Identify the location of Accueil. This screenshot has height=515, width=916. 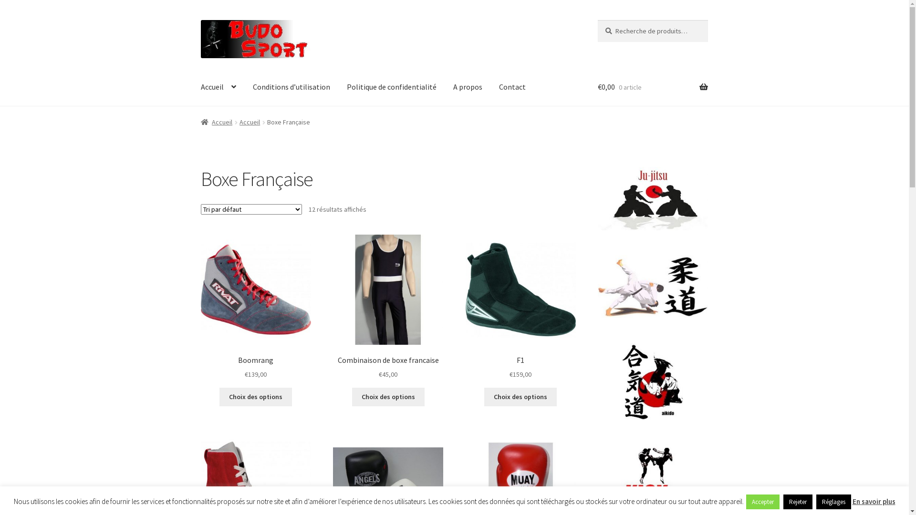
(250, 122).